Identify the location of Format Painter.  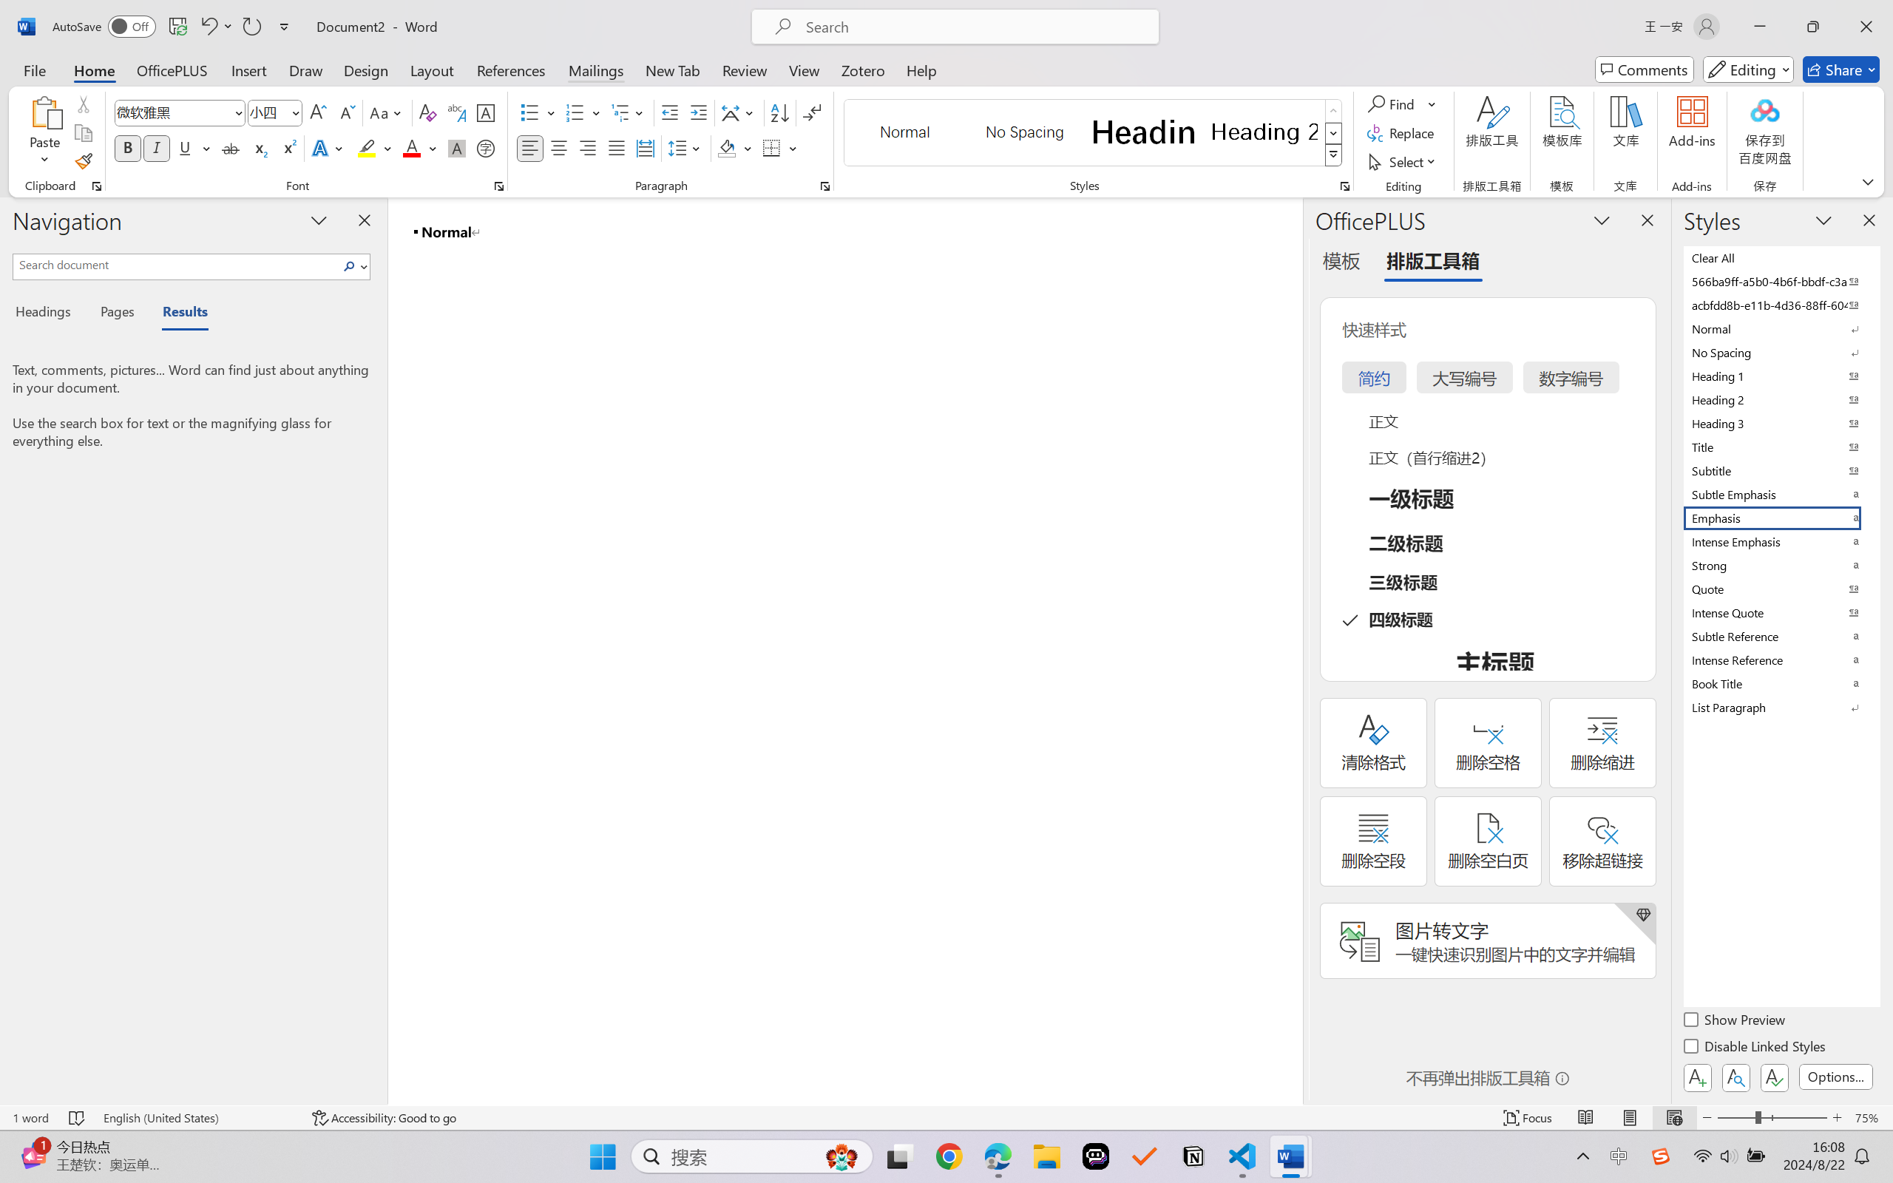
(83, 161).